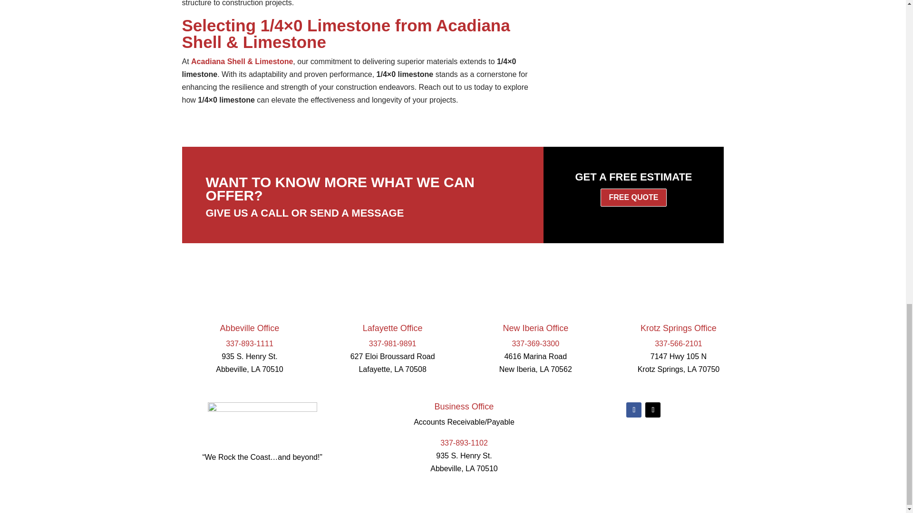 The width and height of the screenshot is (913, 513). What do you see at coordinates (392, 343) in the screenshot?
I see `337-981-9891` at bounding box center [392, 343].